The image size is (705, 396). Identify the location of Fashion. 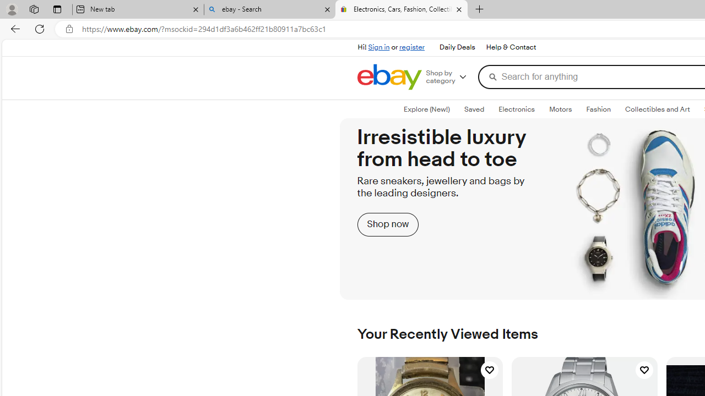
(598, 109).